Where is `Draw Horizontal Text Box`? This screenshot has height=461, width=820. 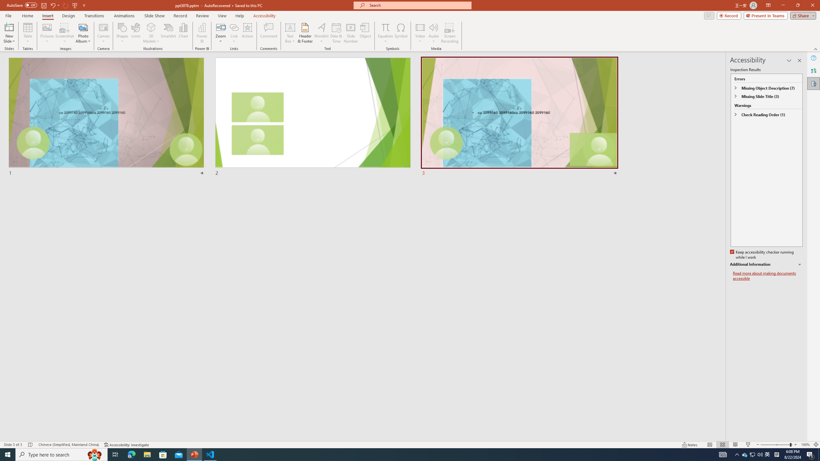 Draw Horizontal Text Box is located at coordinates (290, 27).